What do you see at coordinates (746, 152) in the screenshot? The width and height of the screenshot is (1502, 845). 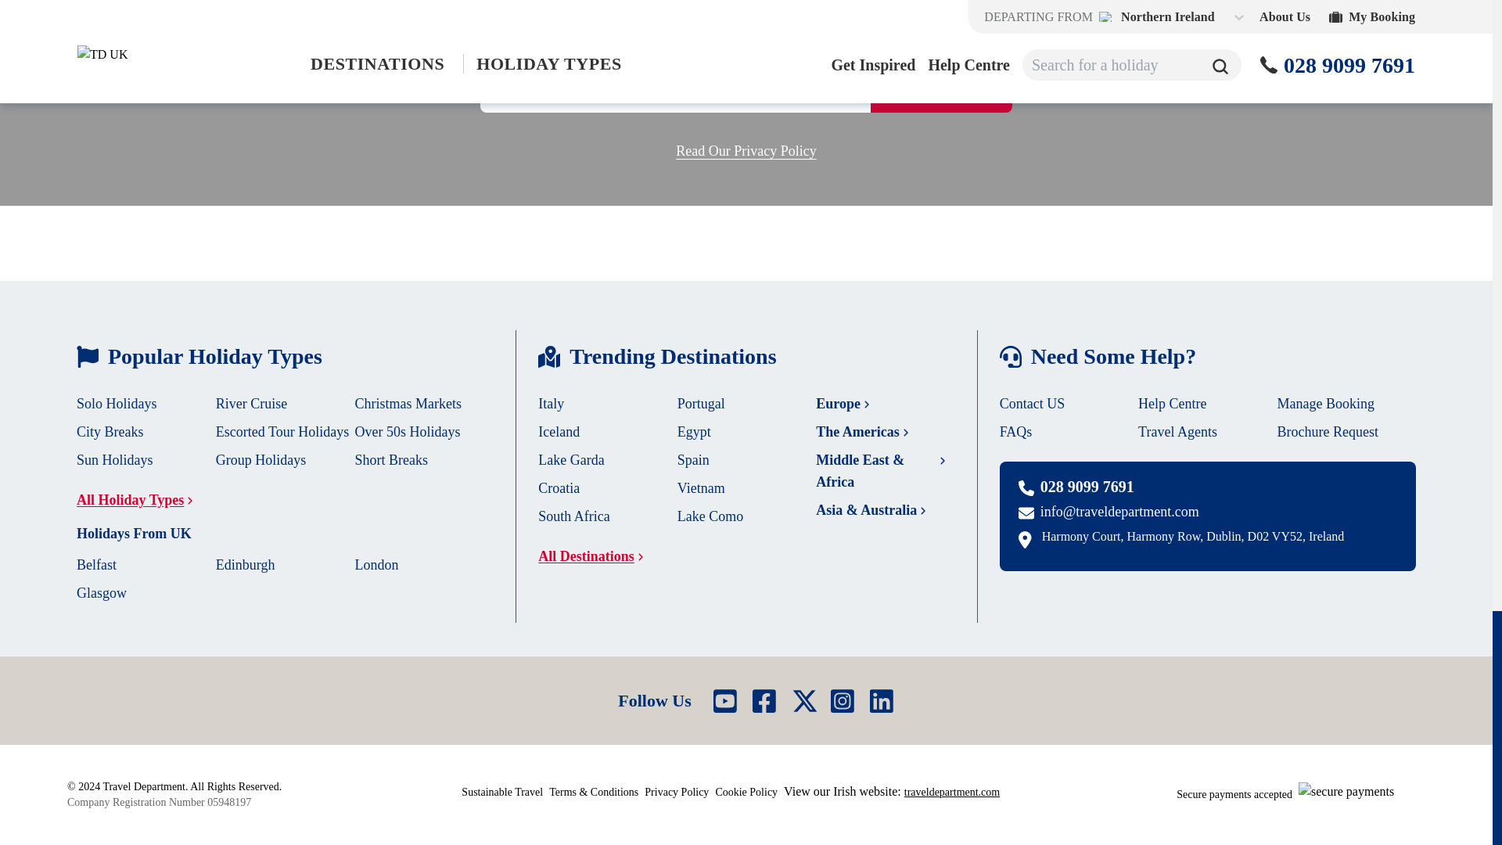 I see `Read Our Privacy Policy` at bounding box center [746, 152].